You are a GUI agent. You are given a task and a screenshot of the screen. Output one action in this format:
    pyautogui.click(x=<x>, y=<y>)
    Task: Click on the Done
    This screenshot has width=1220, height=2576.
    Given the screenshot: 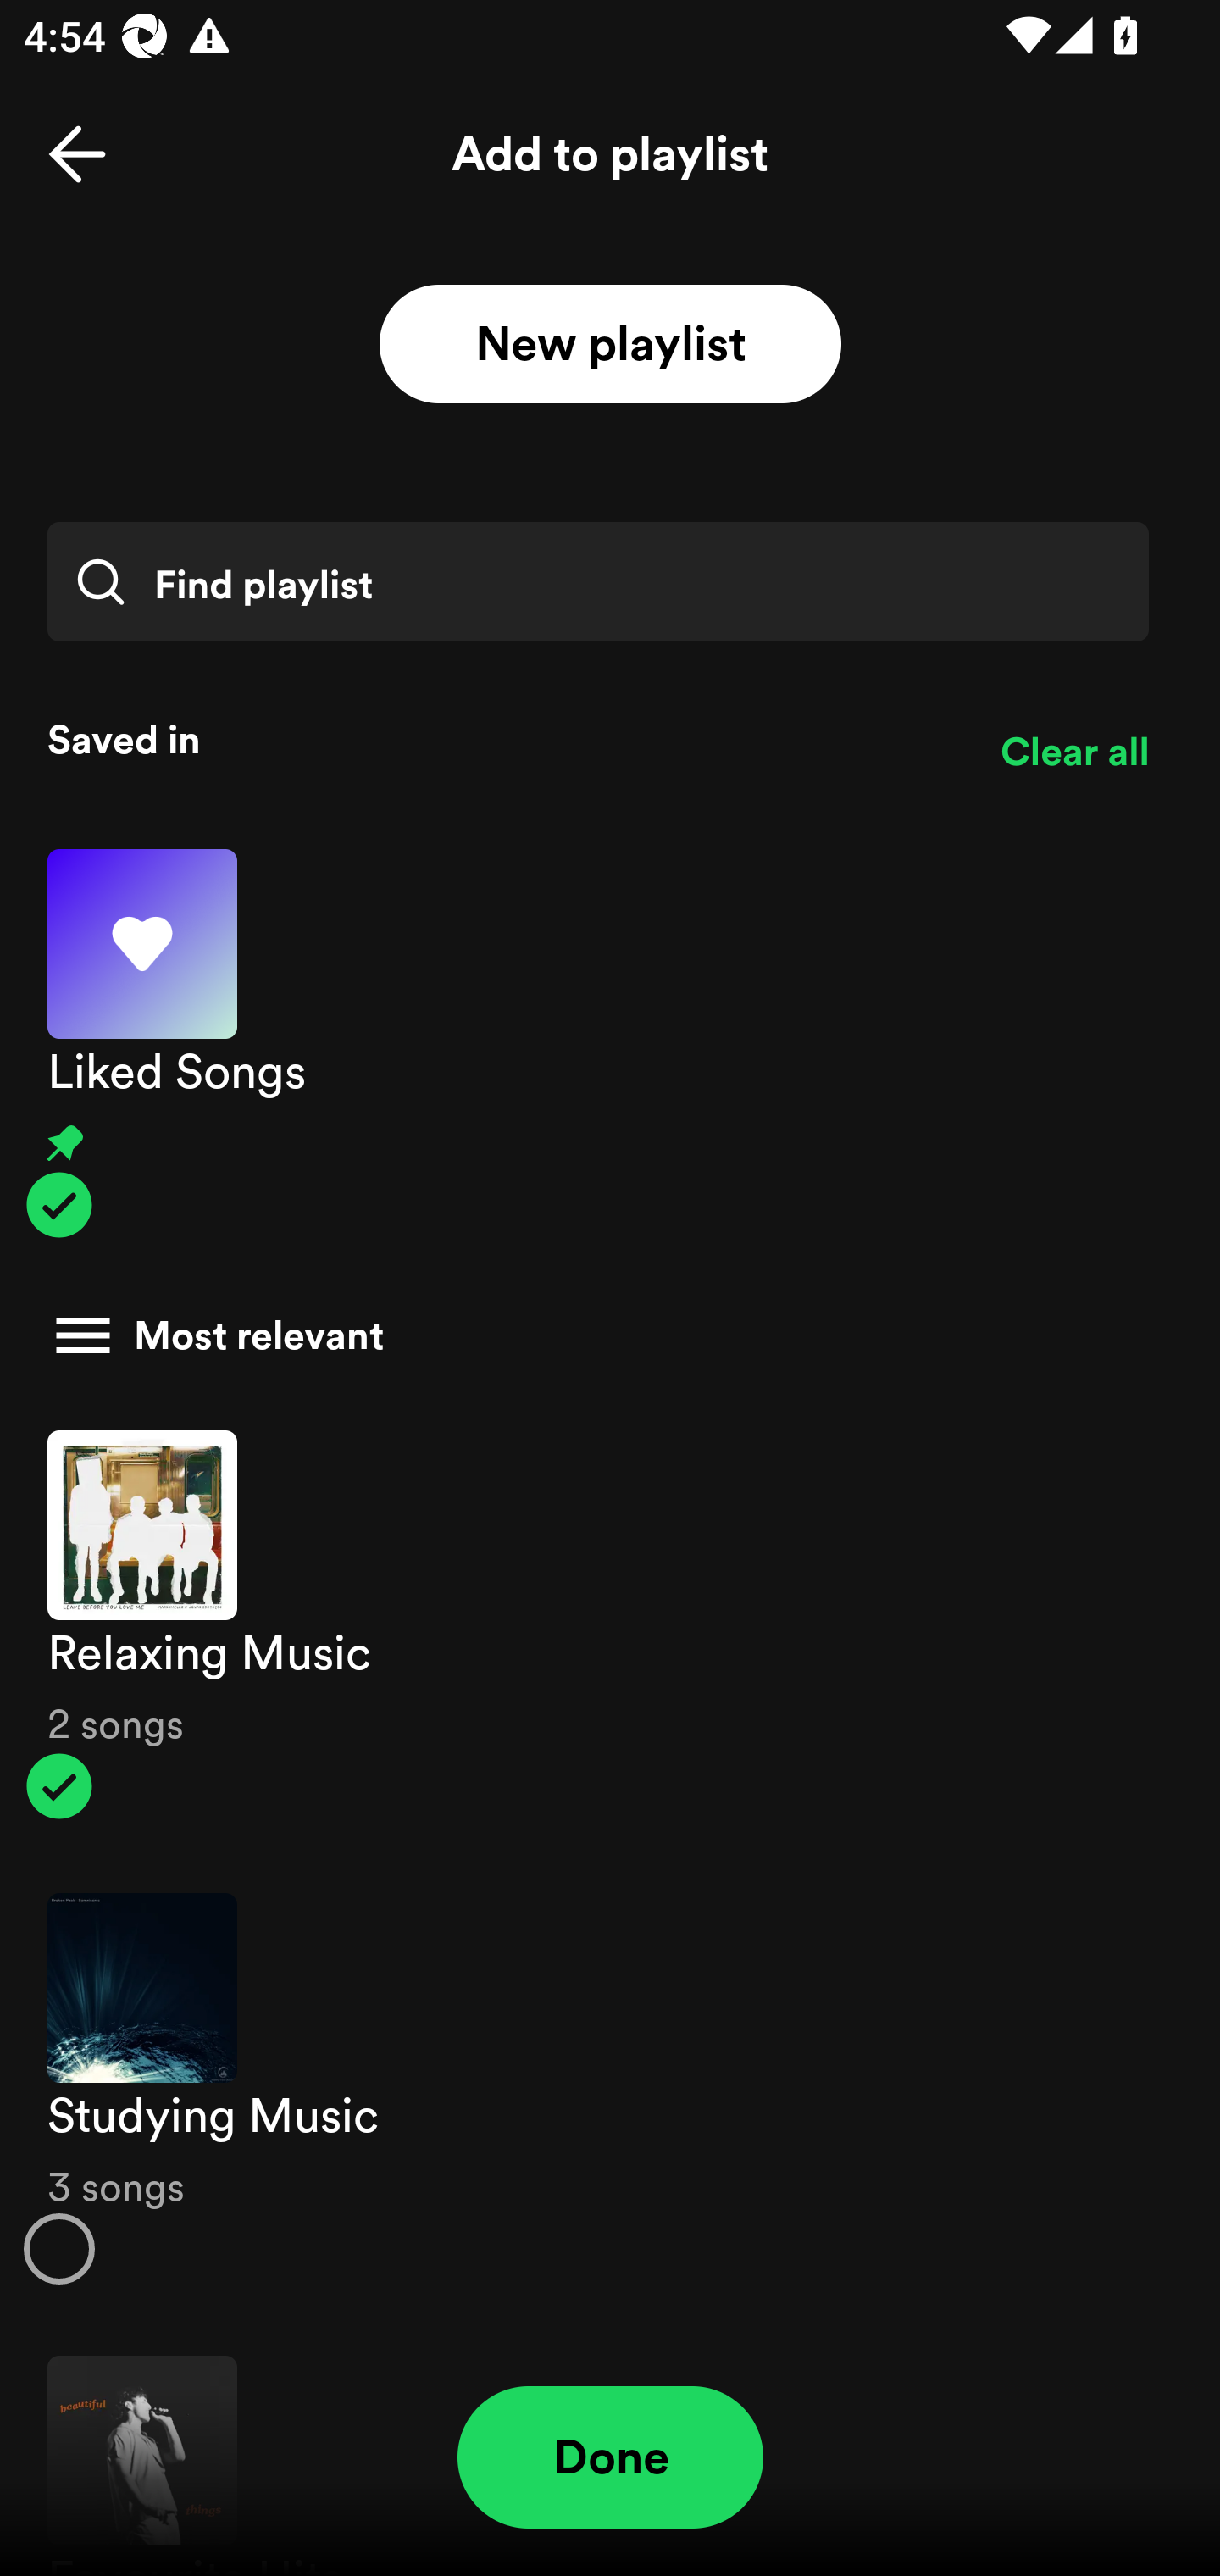 What is the action you would take?
    pyautogui.click(x=610, y=2457)
    